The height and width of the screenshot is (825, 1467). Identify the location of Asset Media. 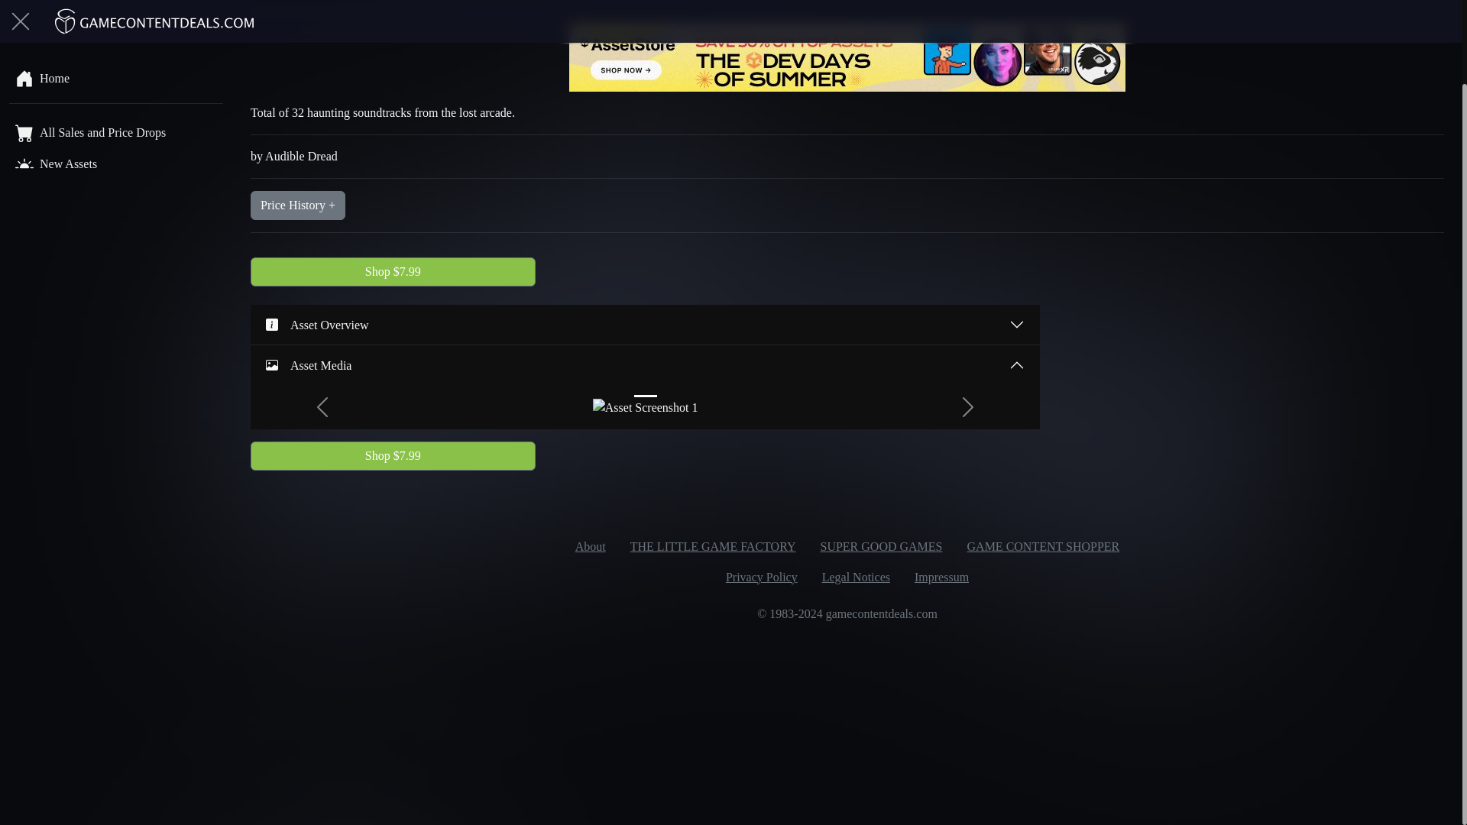
(645, 365).